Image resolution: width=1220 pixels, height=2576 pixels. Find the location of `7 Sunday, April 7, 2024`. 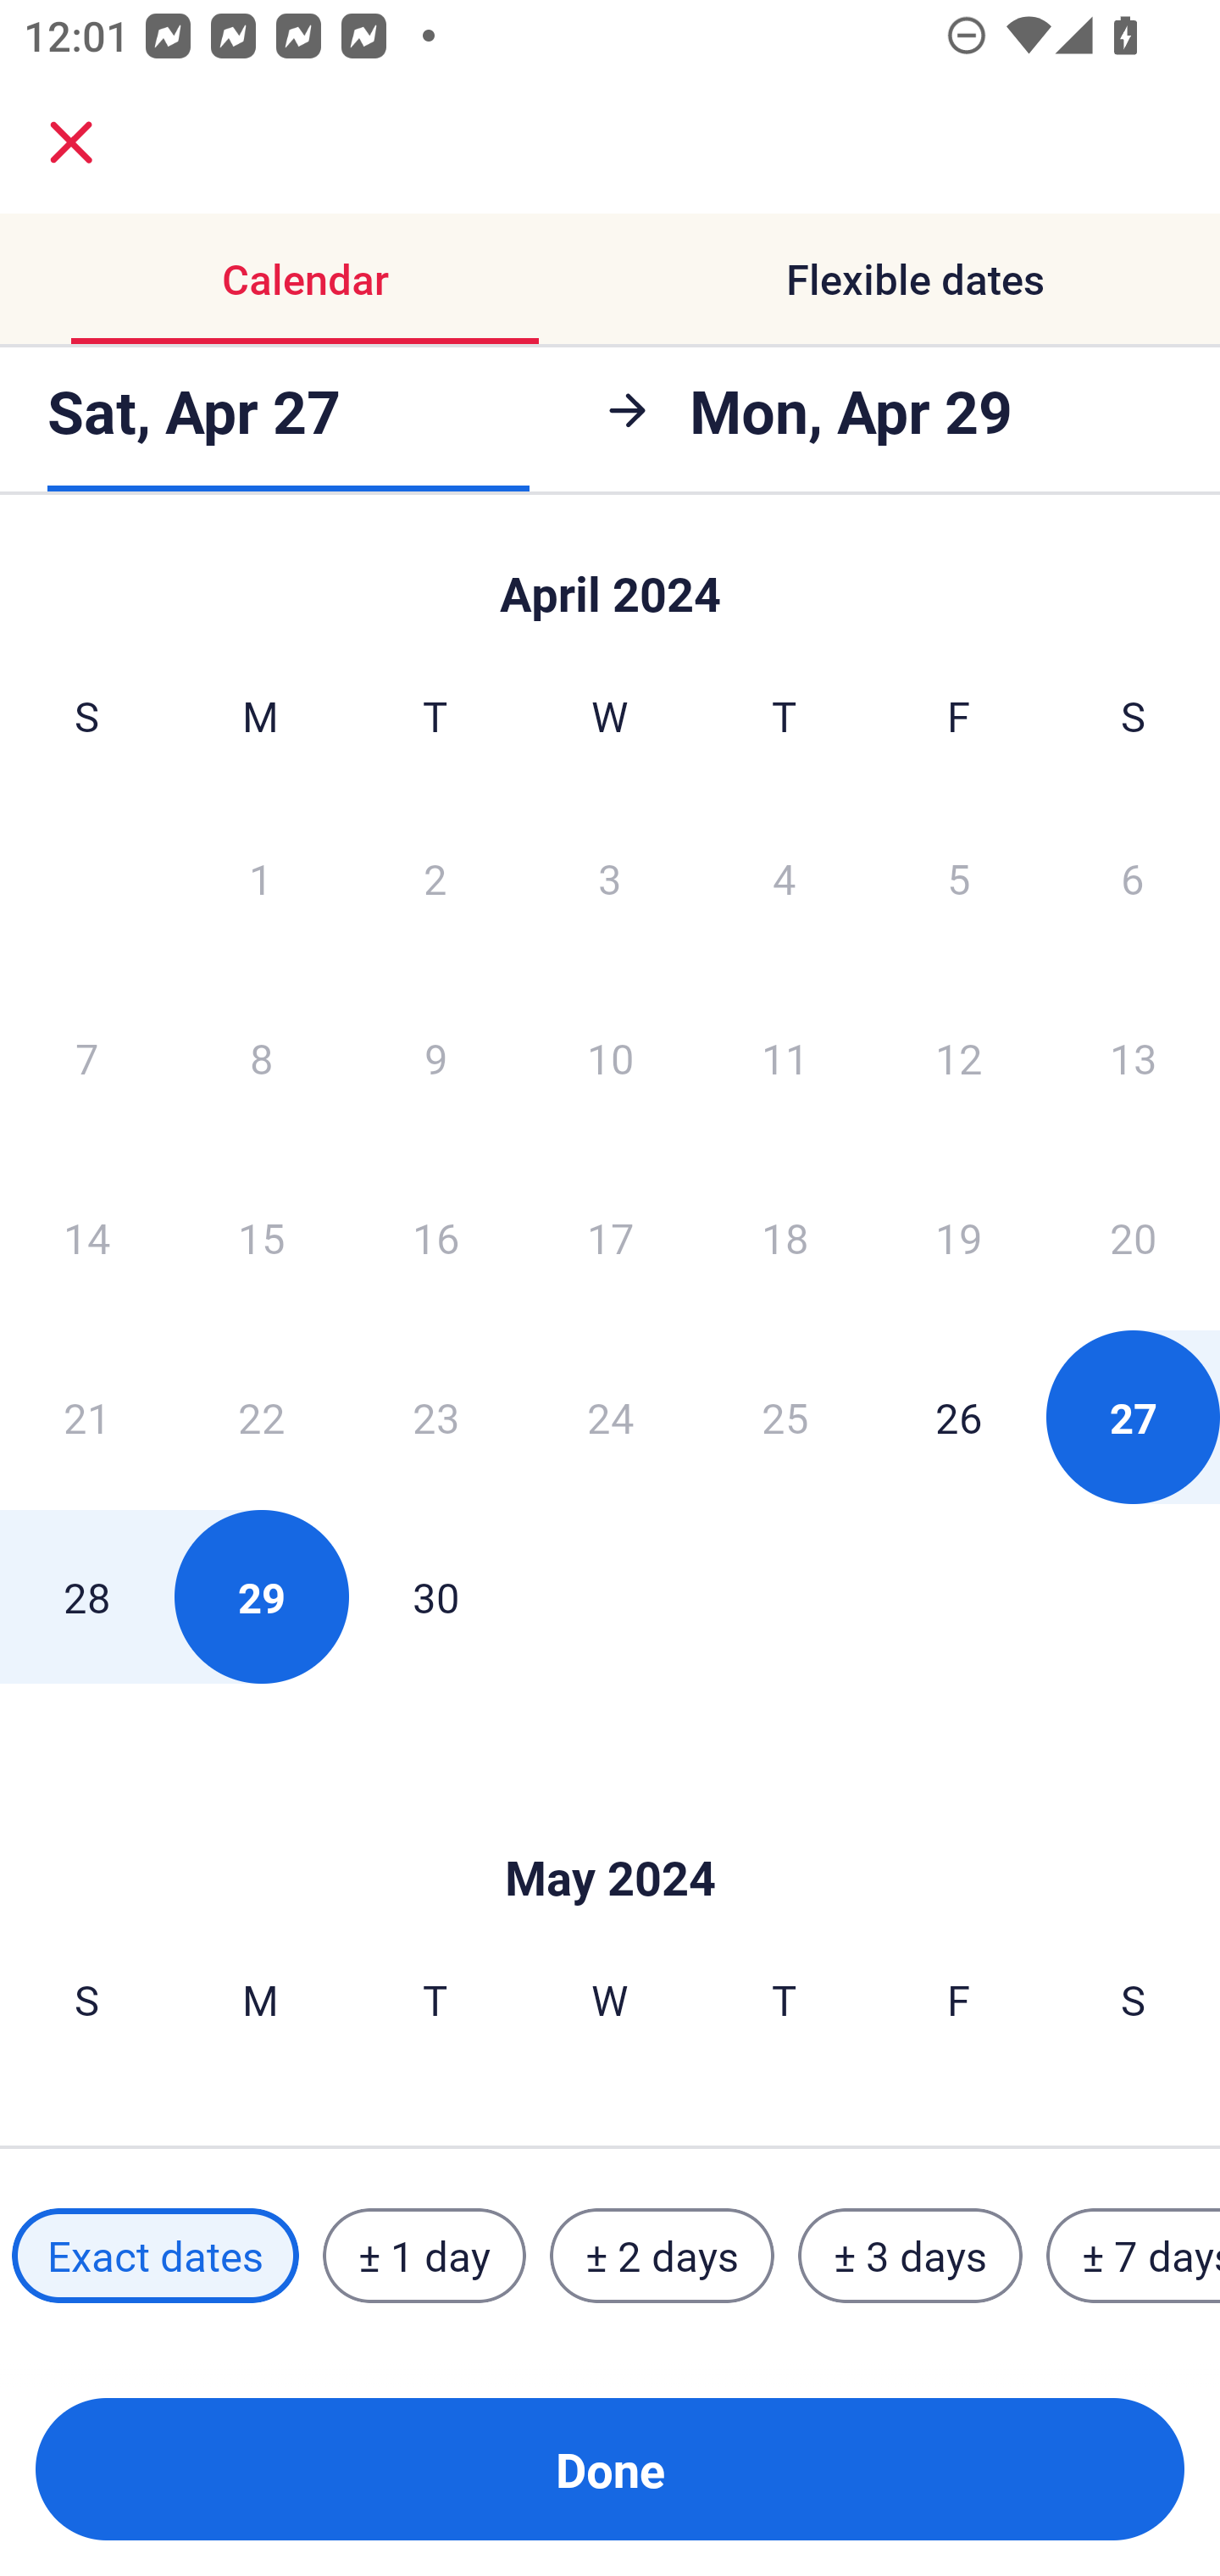

7 Sunday, April 7, 2024 is located at coordinates (86, 1058).